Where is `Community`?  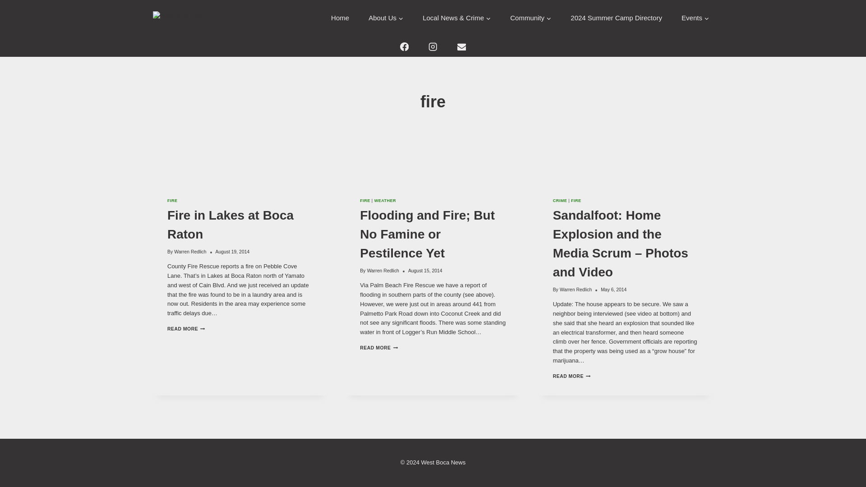
Community is located at coordinates (616, 18).